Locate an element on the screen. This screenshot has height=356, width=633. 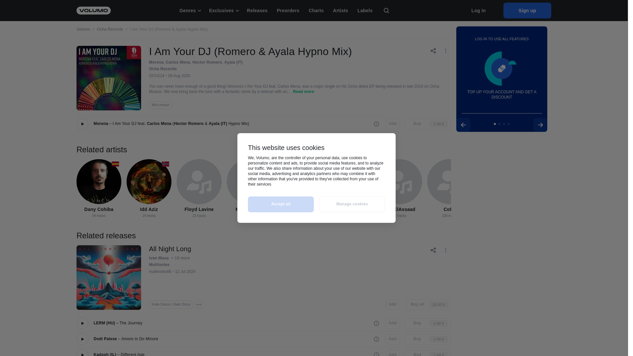
Hector Romero is located at coordinates (189, 124).